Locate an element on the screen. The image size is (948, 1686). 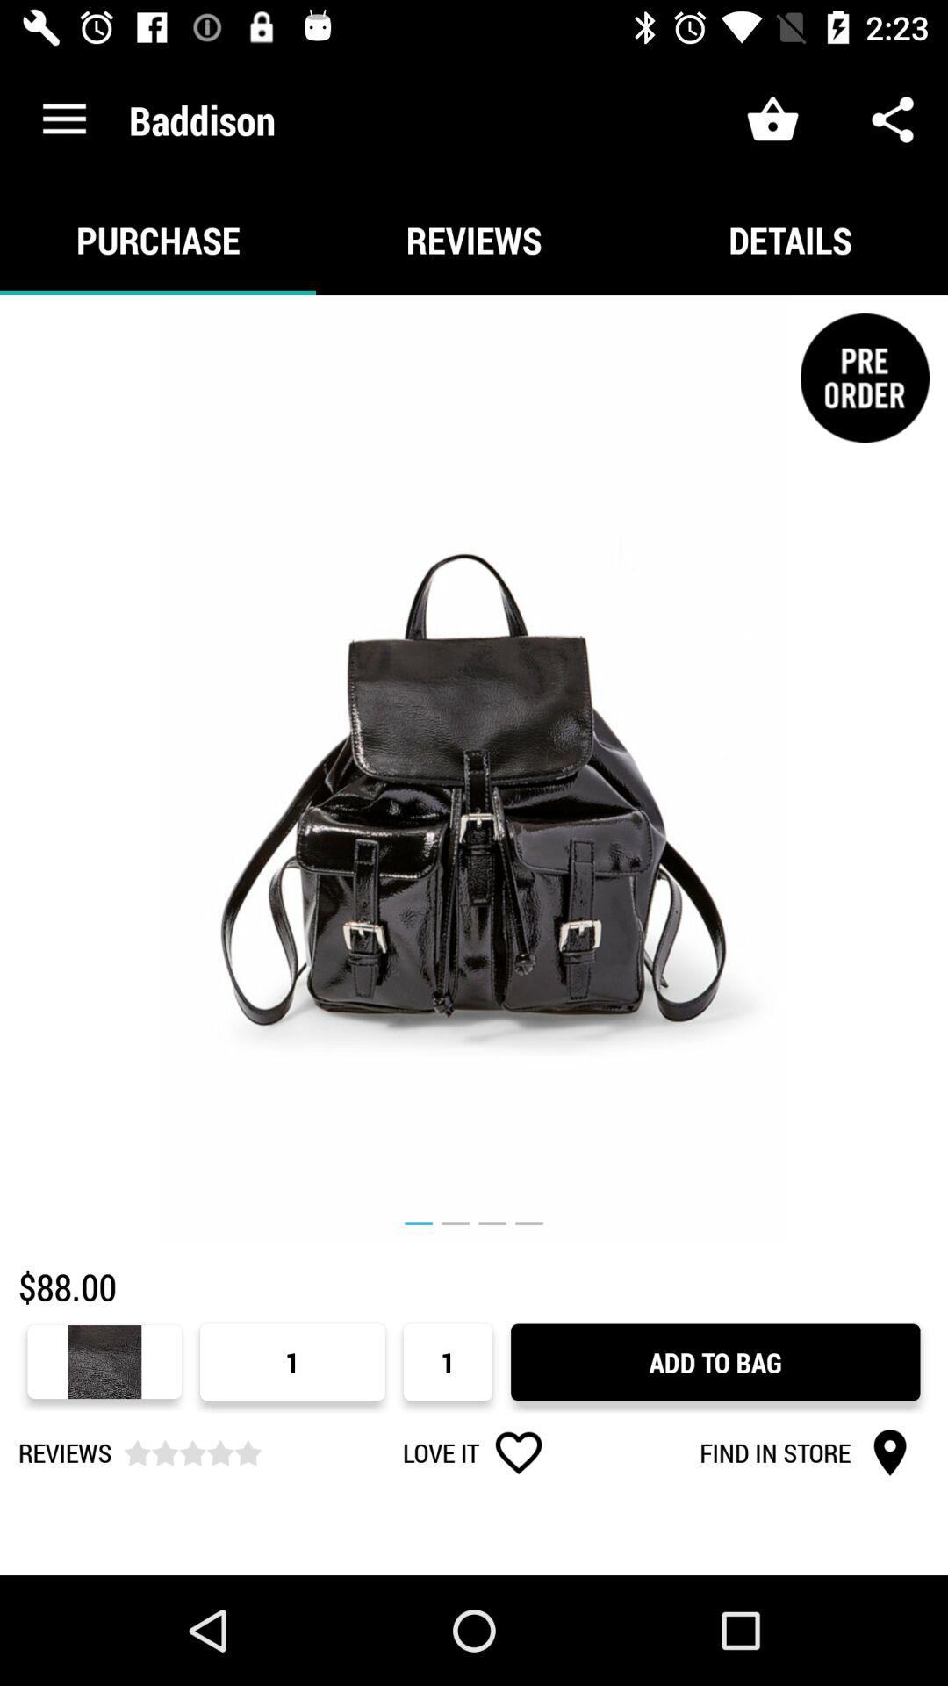
press the icon above details icon is located at coordinates (892, 119).